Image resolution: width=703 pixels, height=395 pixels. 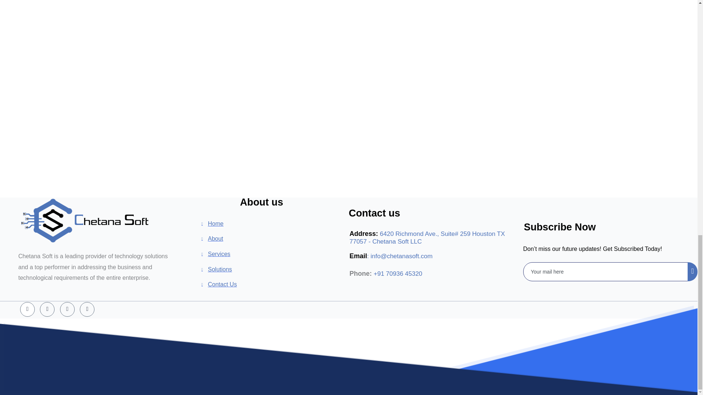 I want to click on Home, so click(x=275, y=224).